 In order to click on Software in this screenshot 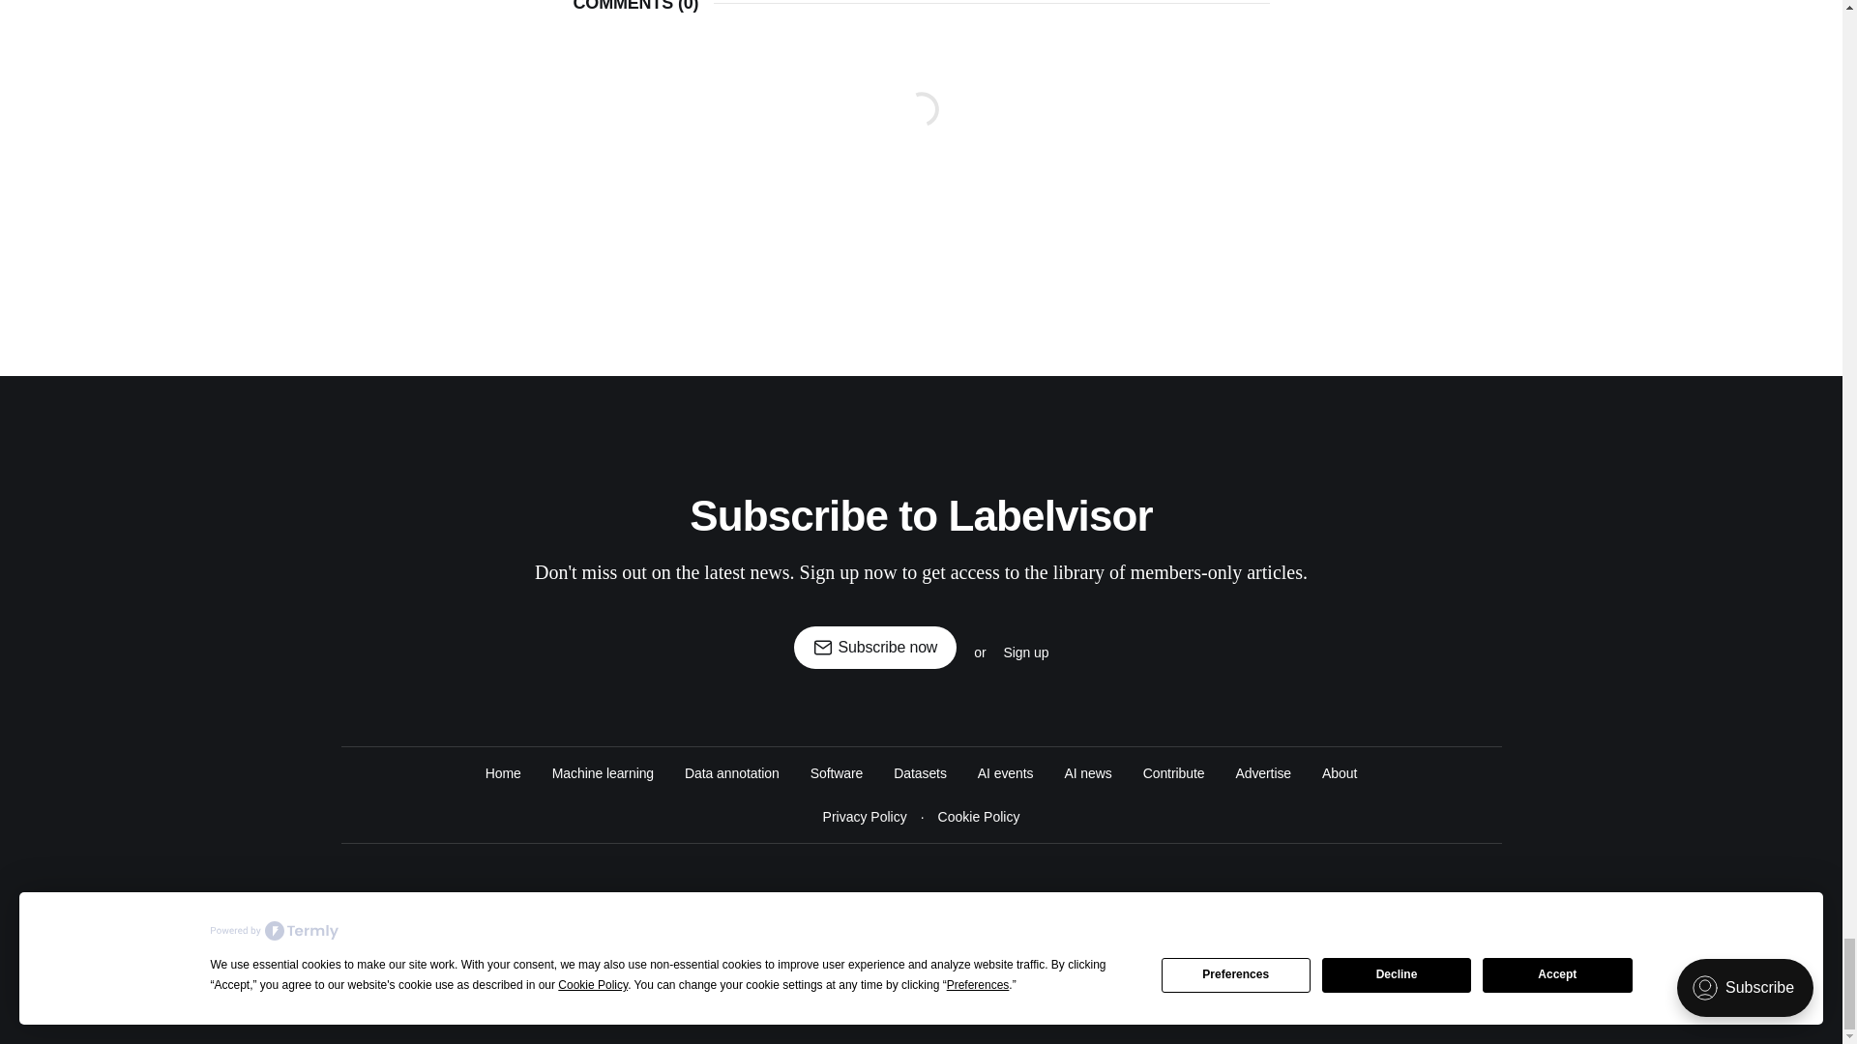, I will do `click(836, 773)`.